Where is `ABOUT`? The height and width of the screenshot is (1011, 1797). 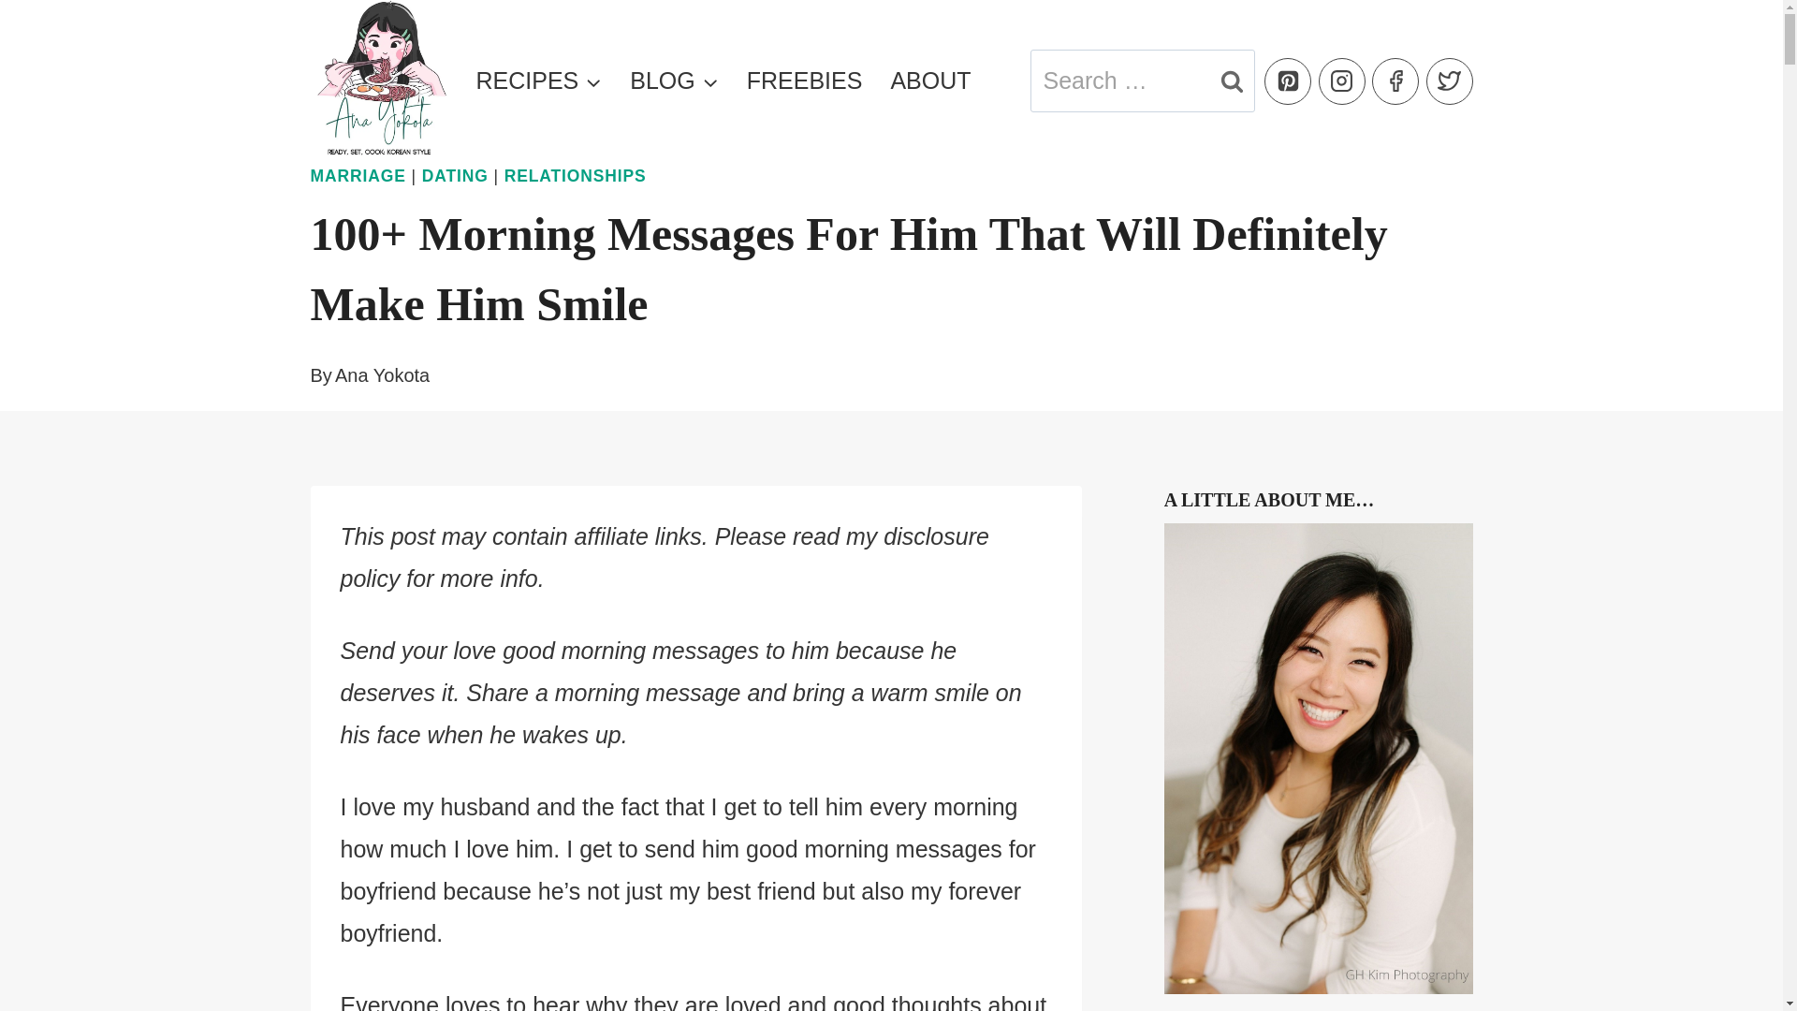
ABOUT is located at coordinates (930, 81).